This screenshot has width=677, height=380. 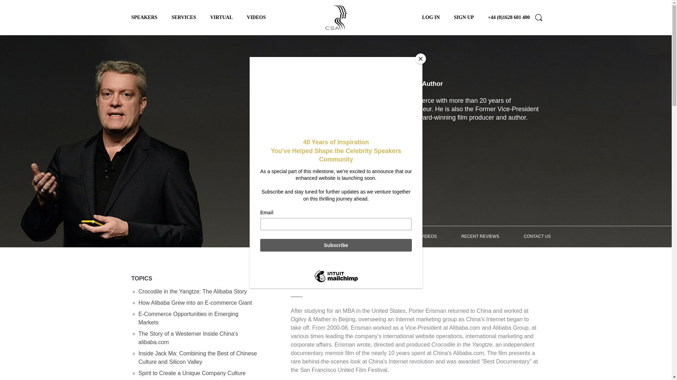 I want to click on VIDEOS, so click(x=256, y=18).